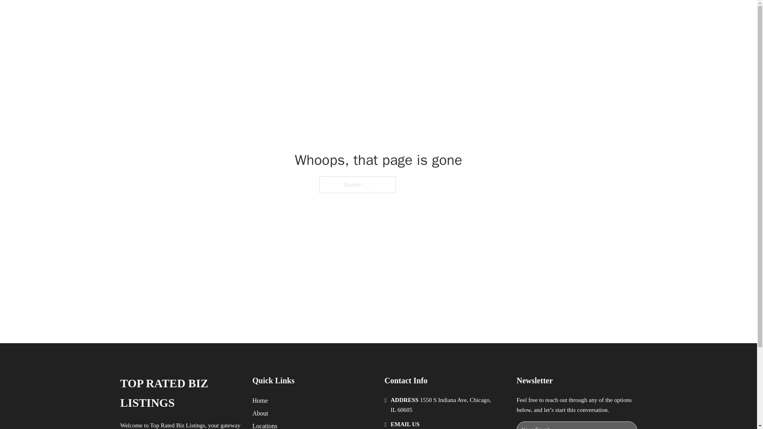 This screenshot has height=429, width=763. What do you see at coordinates (265, 425) in the screenshot?
I see `Locations` at bounding box center [265, 425].